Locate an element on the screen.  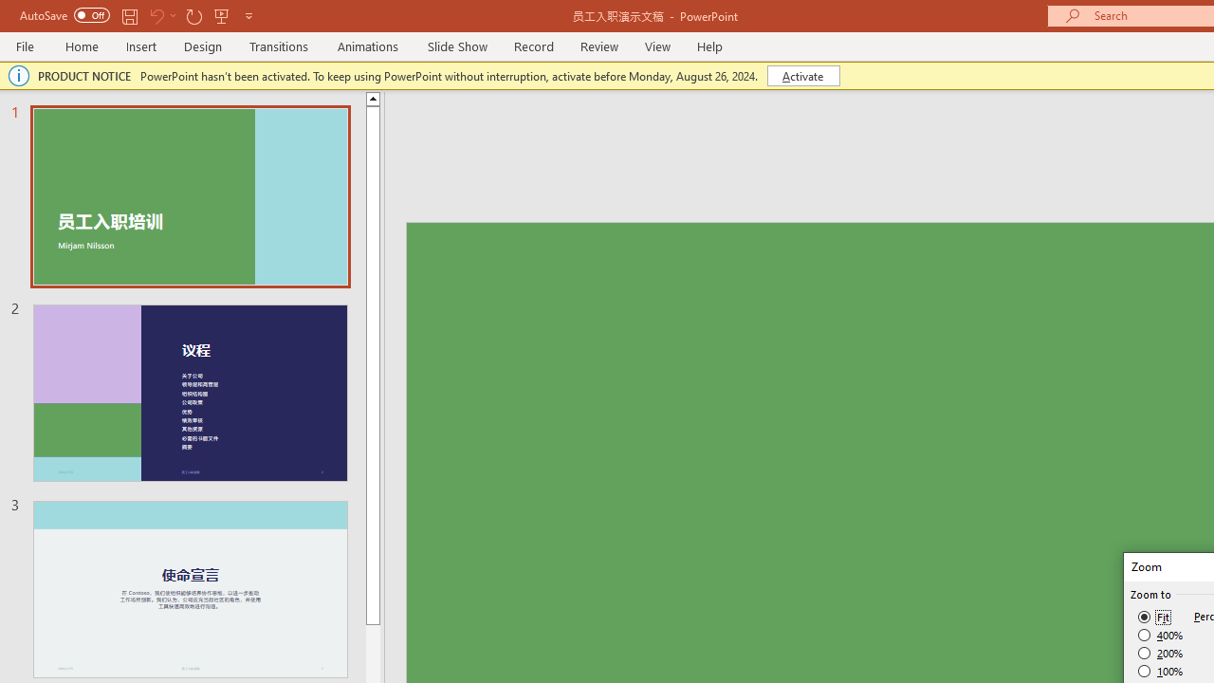
Activate is located at coordinates (802, 76).